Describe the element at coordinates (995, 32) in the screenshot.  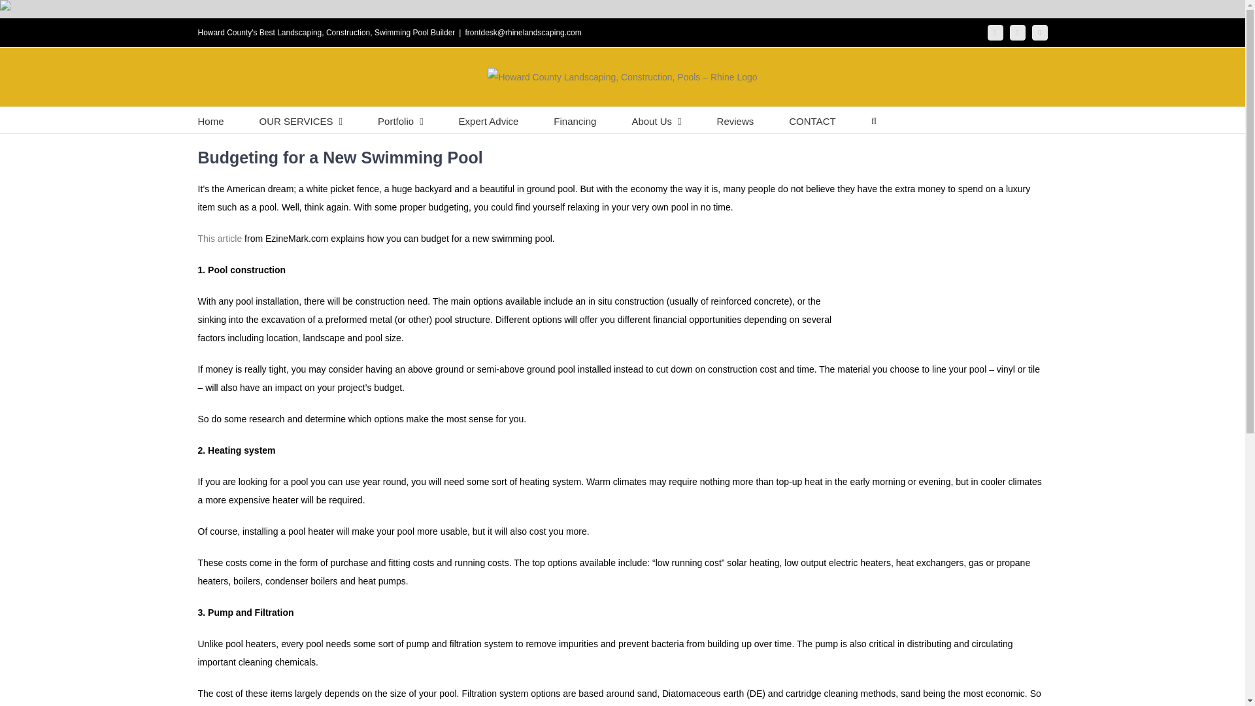
I see `Facebook` at that location.